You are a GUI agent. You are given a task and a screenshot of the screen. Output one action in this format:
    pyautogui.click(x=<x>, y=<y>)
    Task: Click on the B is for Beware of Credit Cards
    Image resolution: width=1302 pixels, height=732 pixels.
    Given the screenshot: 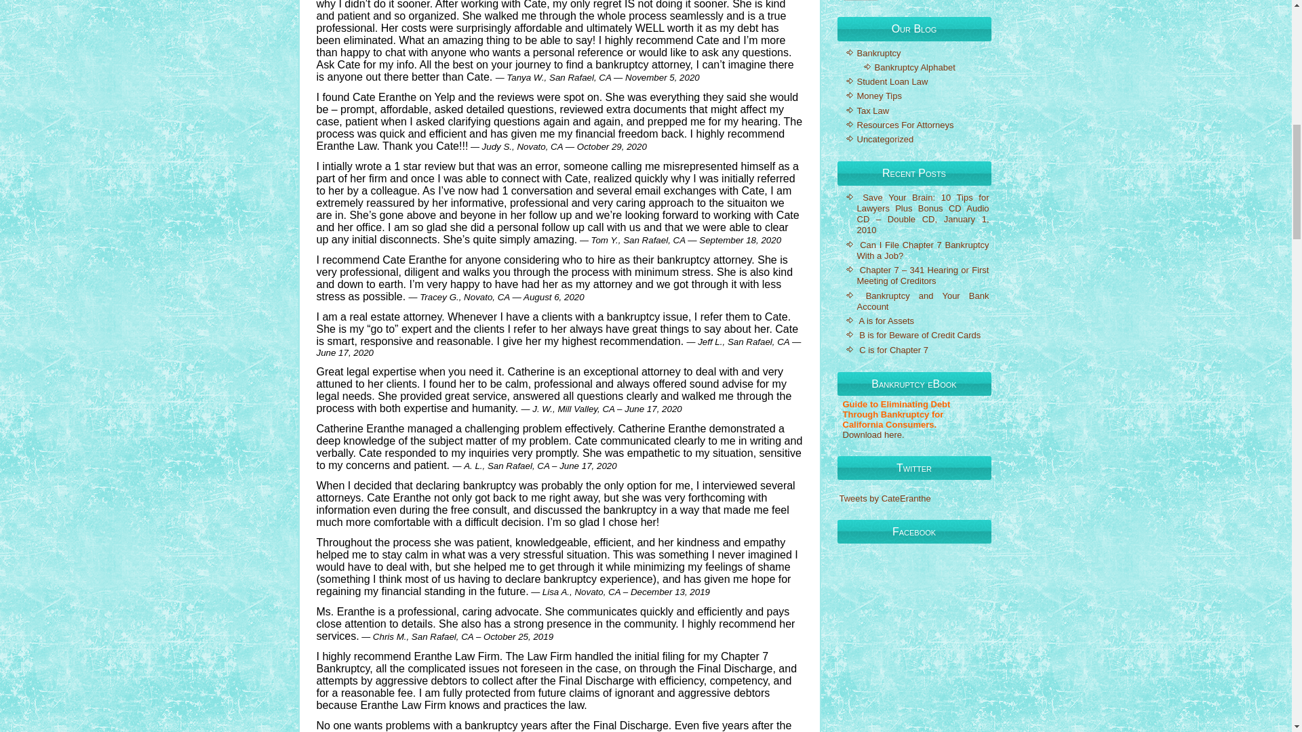 What is the action you would take?
    pyautogui.click(x=920, y=335)
    